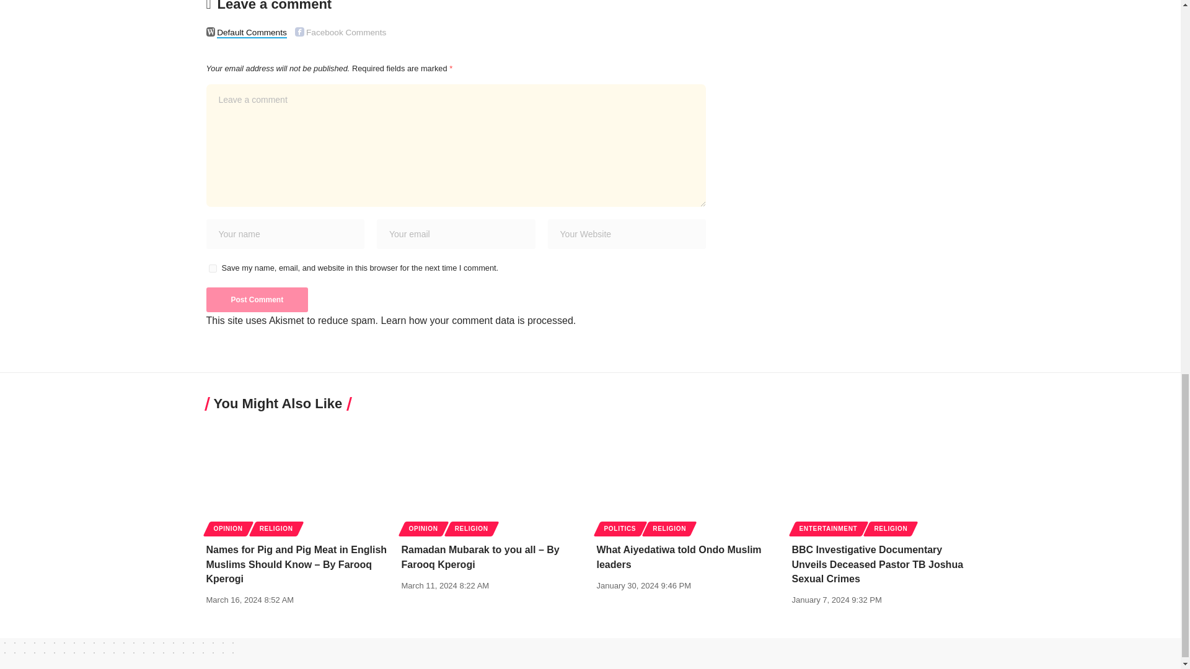  I want to click on What Aiyedatiwa told Ondo Muslim leaders, so click(687, 477).